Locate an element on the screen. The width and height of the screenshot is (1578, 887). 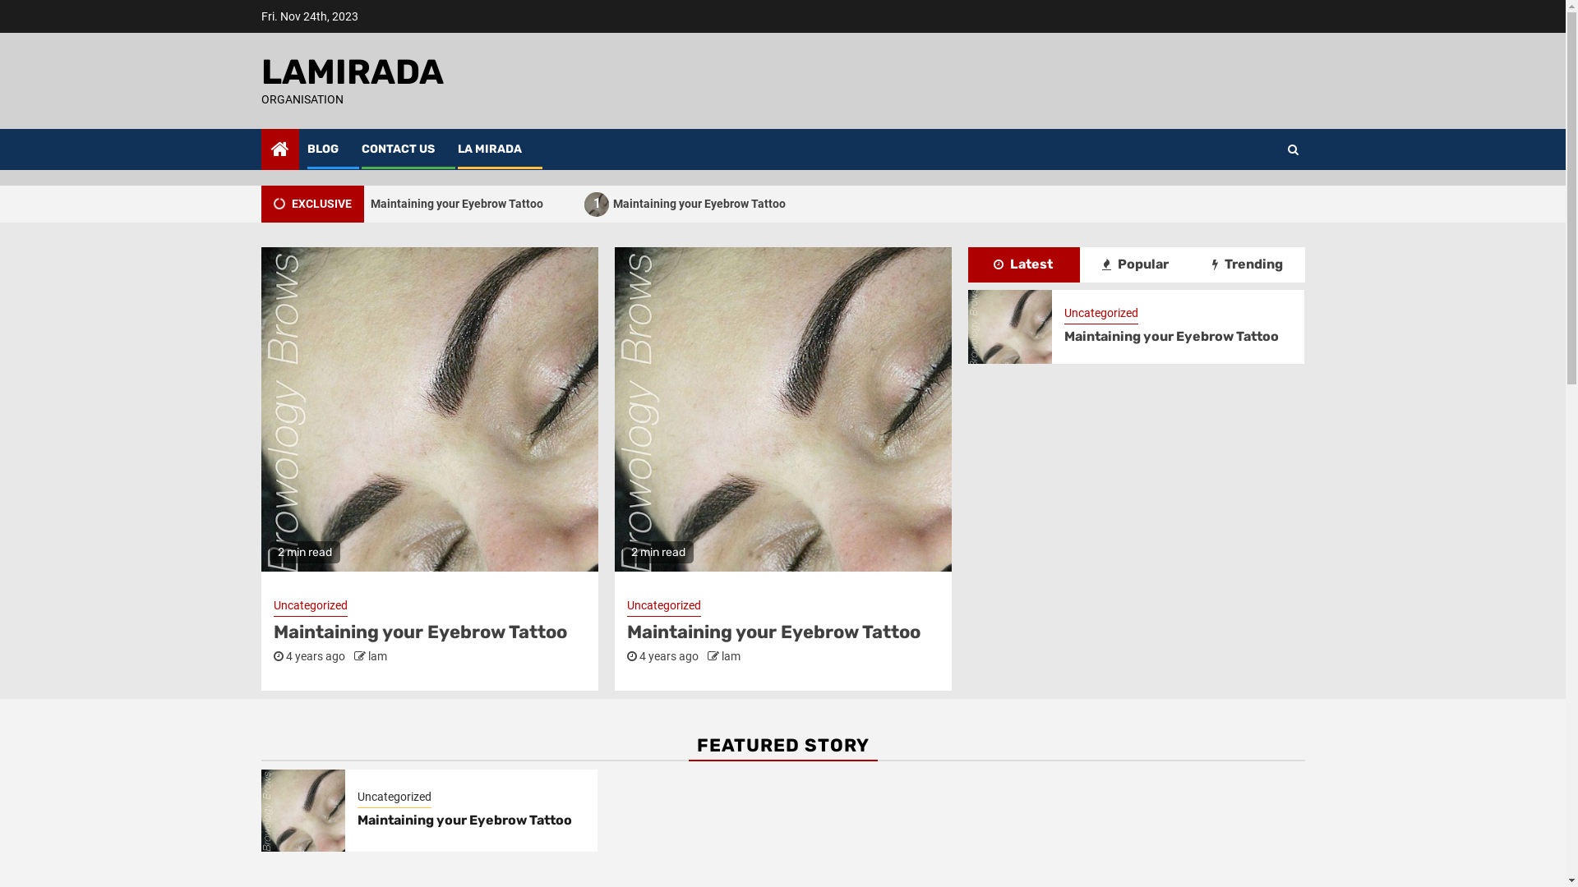
1
Maintaining your Eyebrow Tattoo is located at coordinates (692, 204).